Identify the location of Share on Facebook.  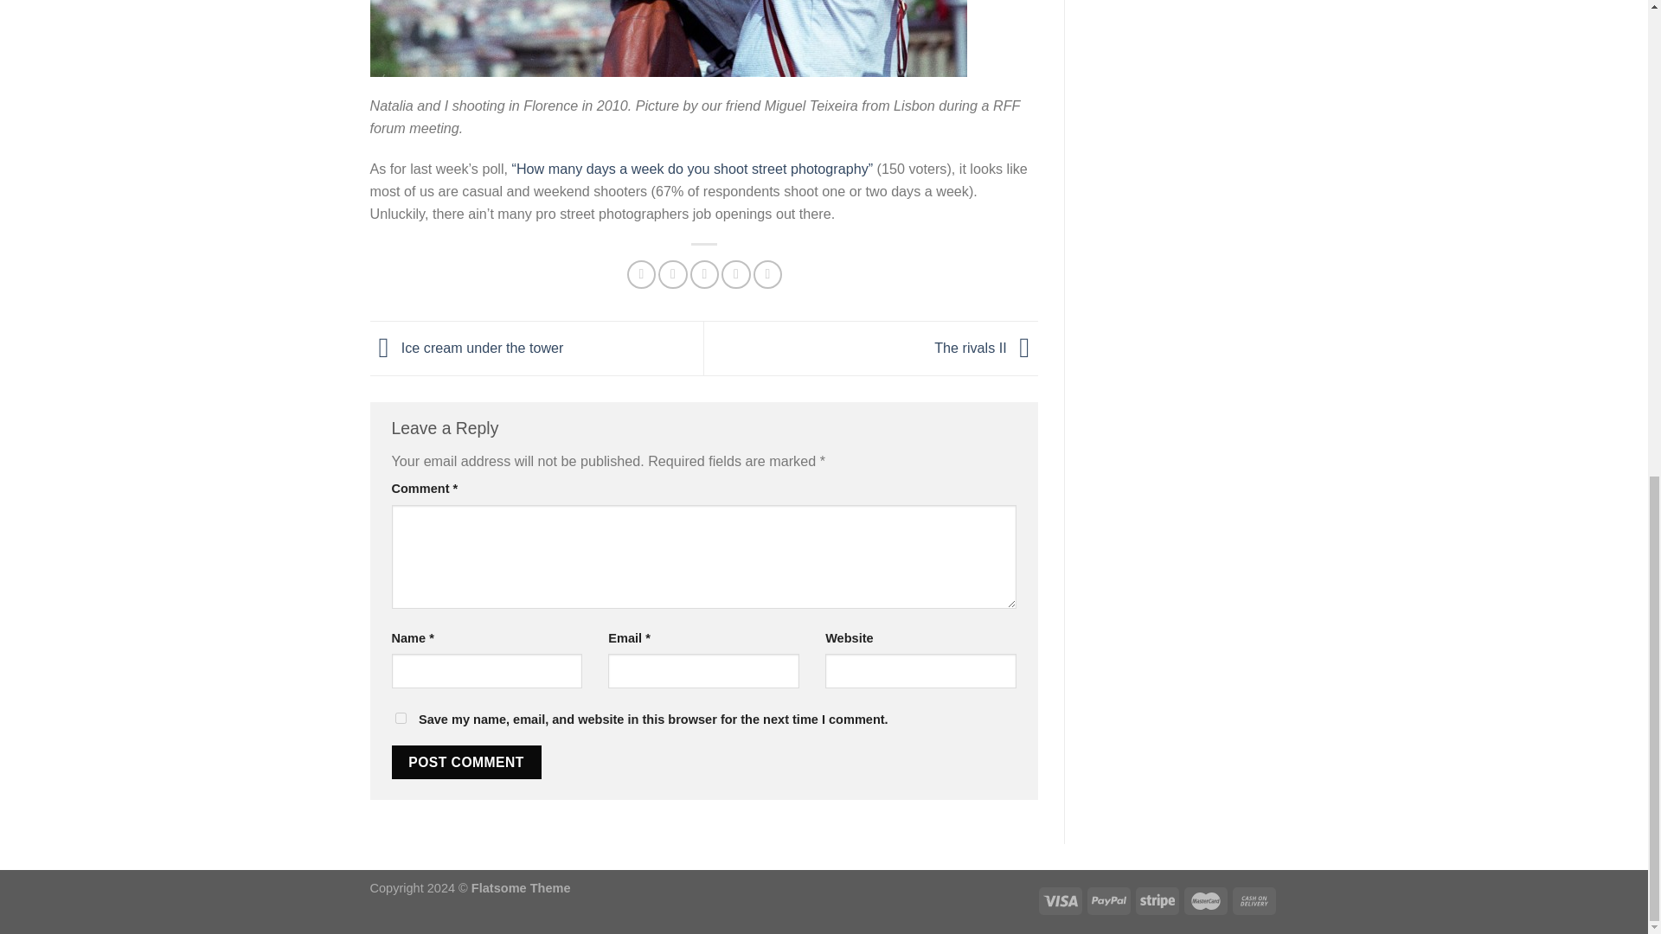
(642, 274).